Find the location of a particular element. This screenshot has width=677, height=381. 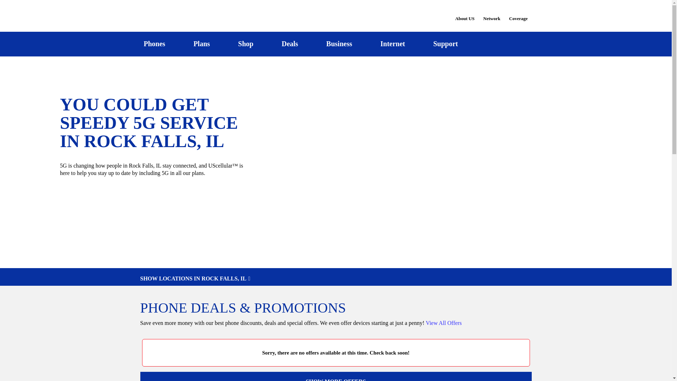

SHOW LOCATIONS IN ROCK FALLS, IL is located at coordinates (336, 279).